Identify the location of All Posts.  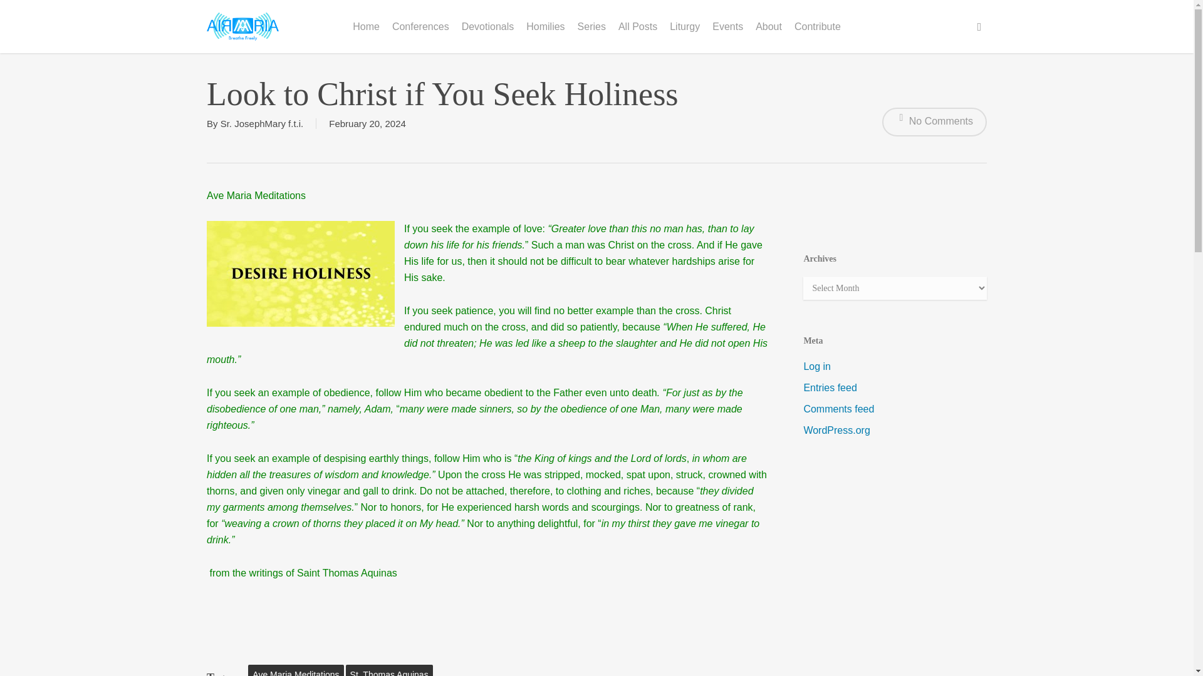
(638, 26).